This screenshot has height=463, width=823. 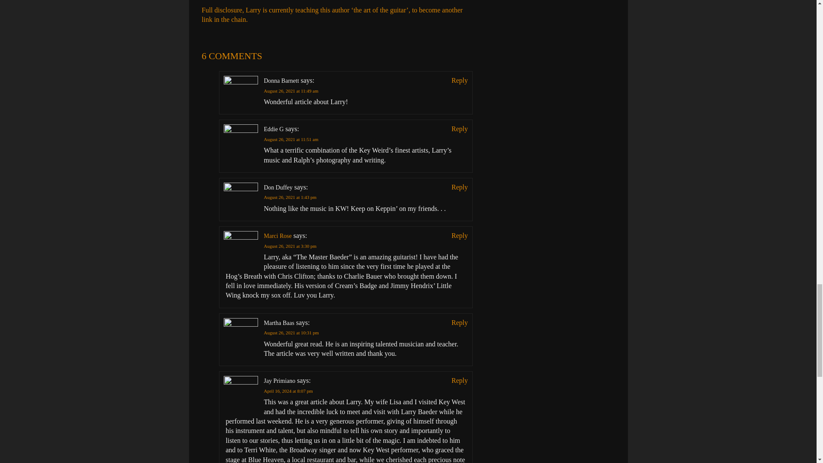 I want to click on Reply, so click(x=459, y=187).